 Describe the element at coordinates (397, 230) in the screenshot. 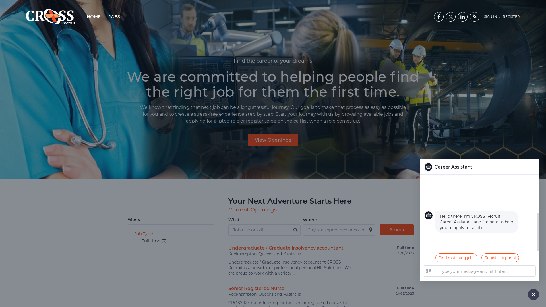

I see `Search` at that location.